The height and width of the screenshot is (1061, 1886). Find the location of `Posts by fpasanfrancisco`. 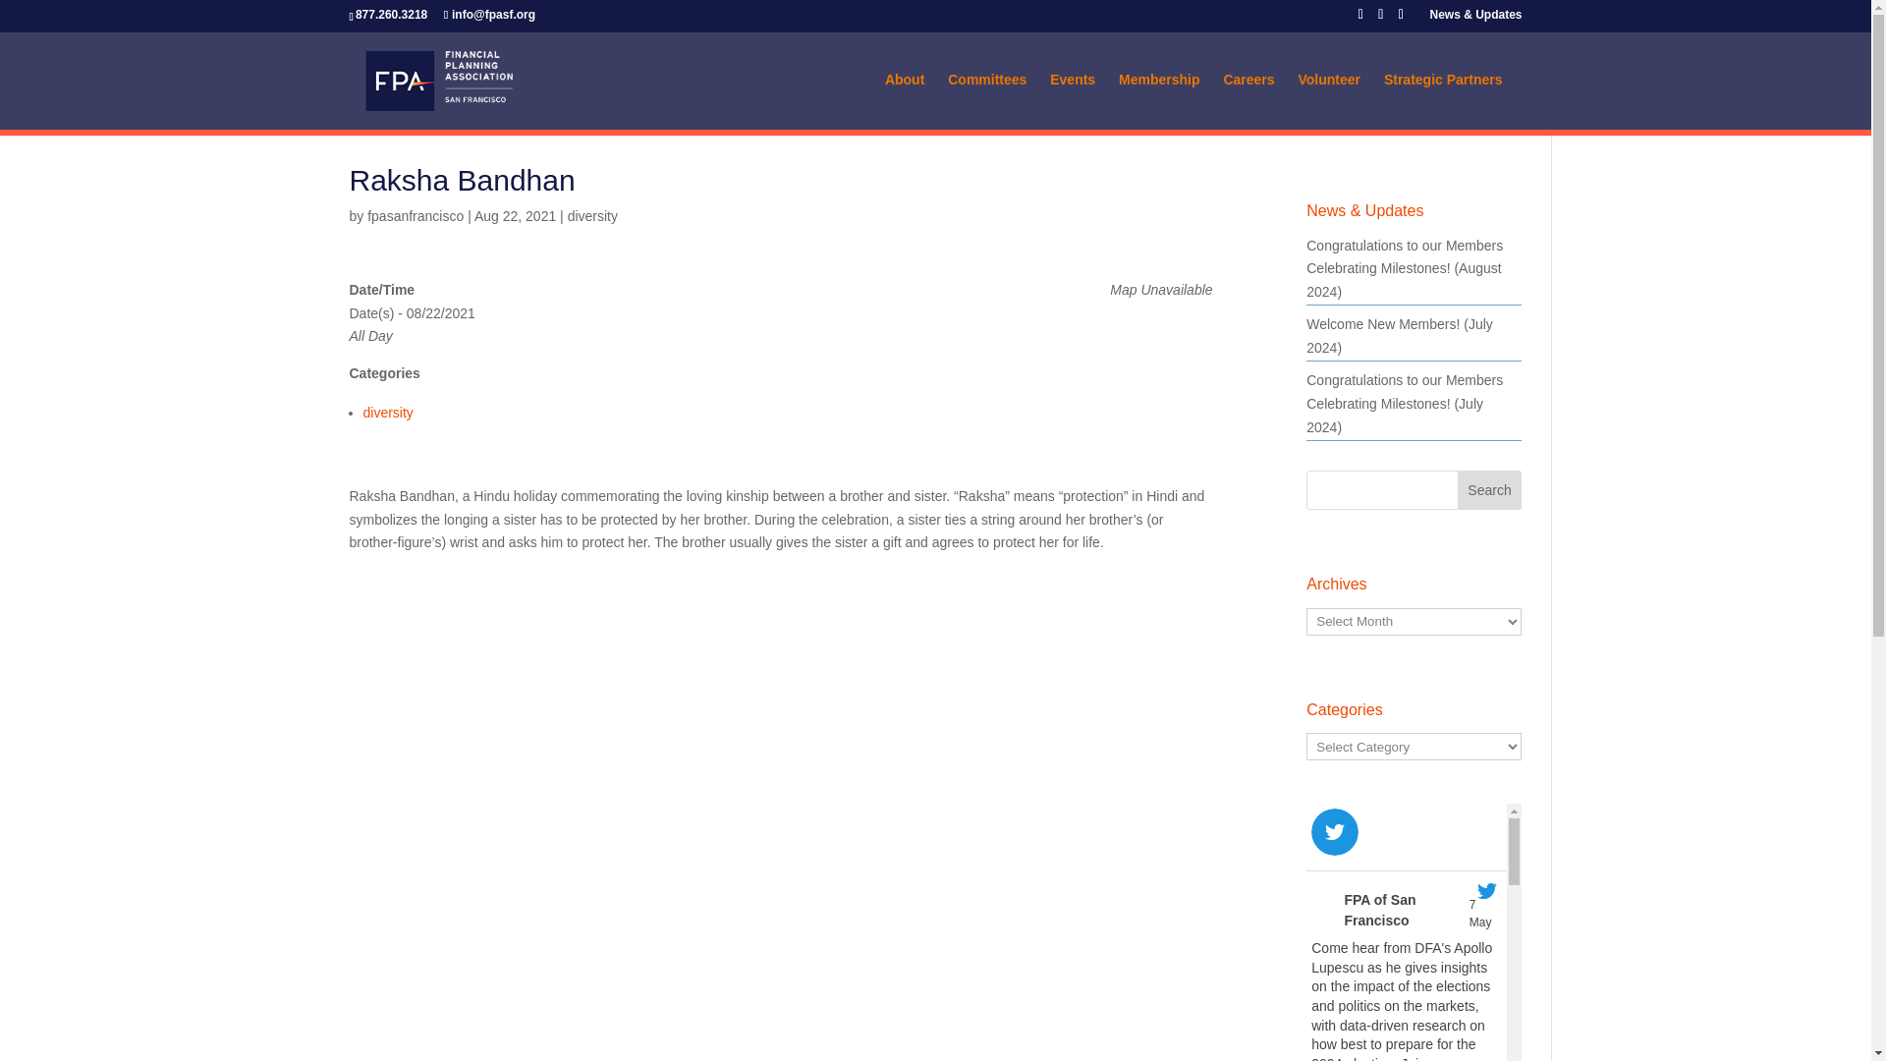

Posts by fpasanfrancisco is located at coordinates (416, 215).